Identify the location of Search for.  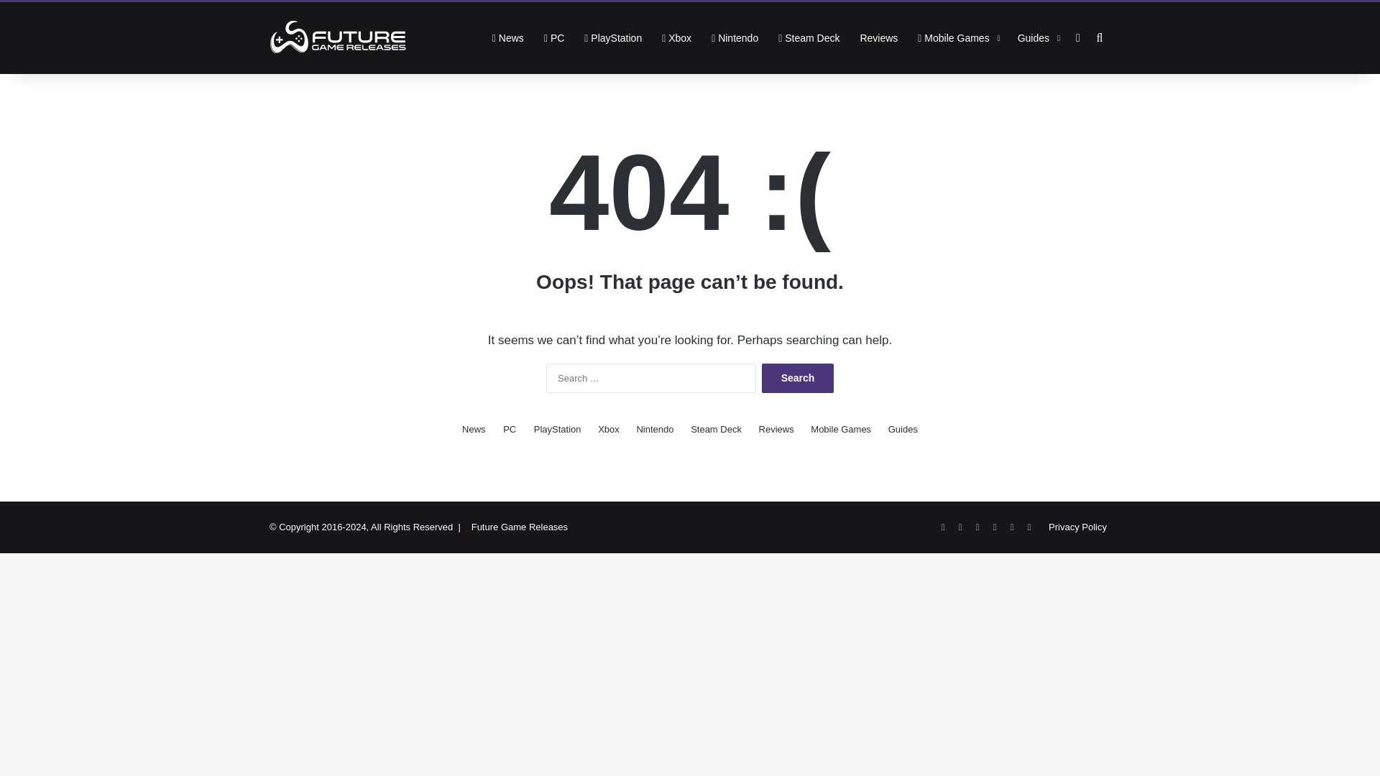
(1100, 37).